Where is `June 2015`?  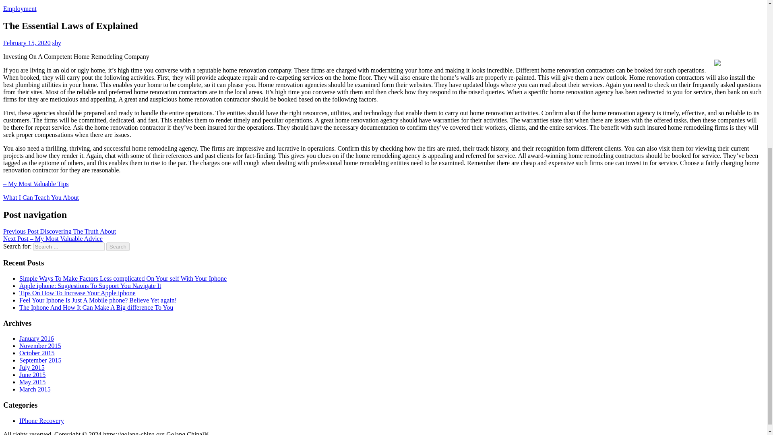 June 2015 is located at coordinates (32, 375).